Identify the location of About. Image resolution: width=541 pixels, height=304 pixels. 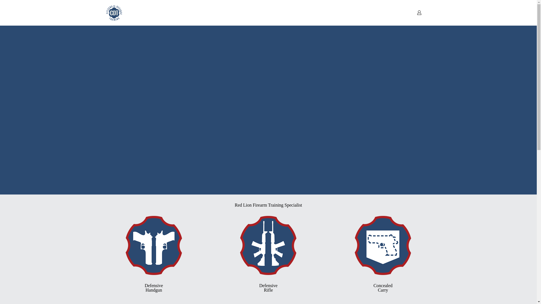
(214, 12).